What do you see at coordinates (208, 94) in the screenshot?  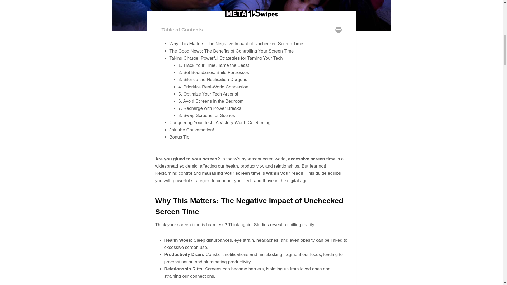 I see `5. Optimize Your Tech Arsenal` at bounding box center [208, 94].